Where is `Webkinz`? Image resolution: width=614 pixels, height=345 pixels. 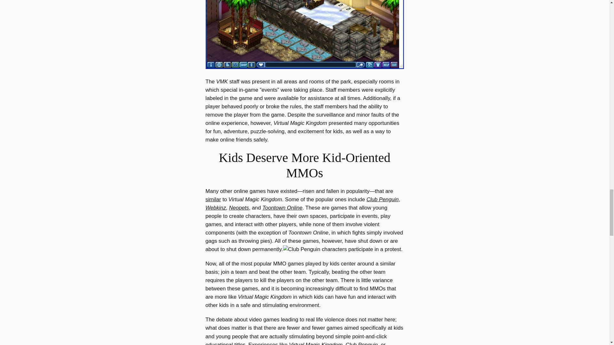
Webkinz is located at coordinates (216, 208).